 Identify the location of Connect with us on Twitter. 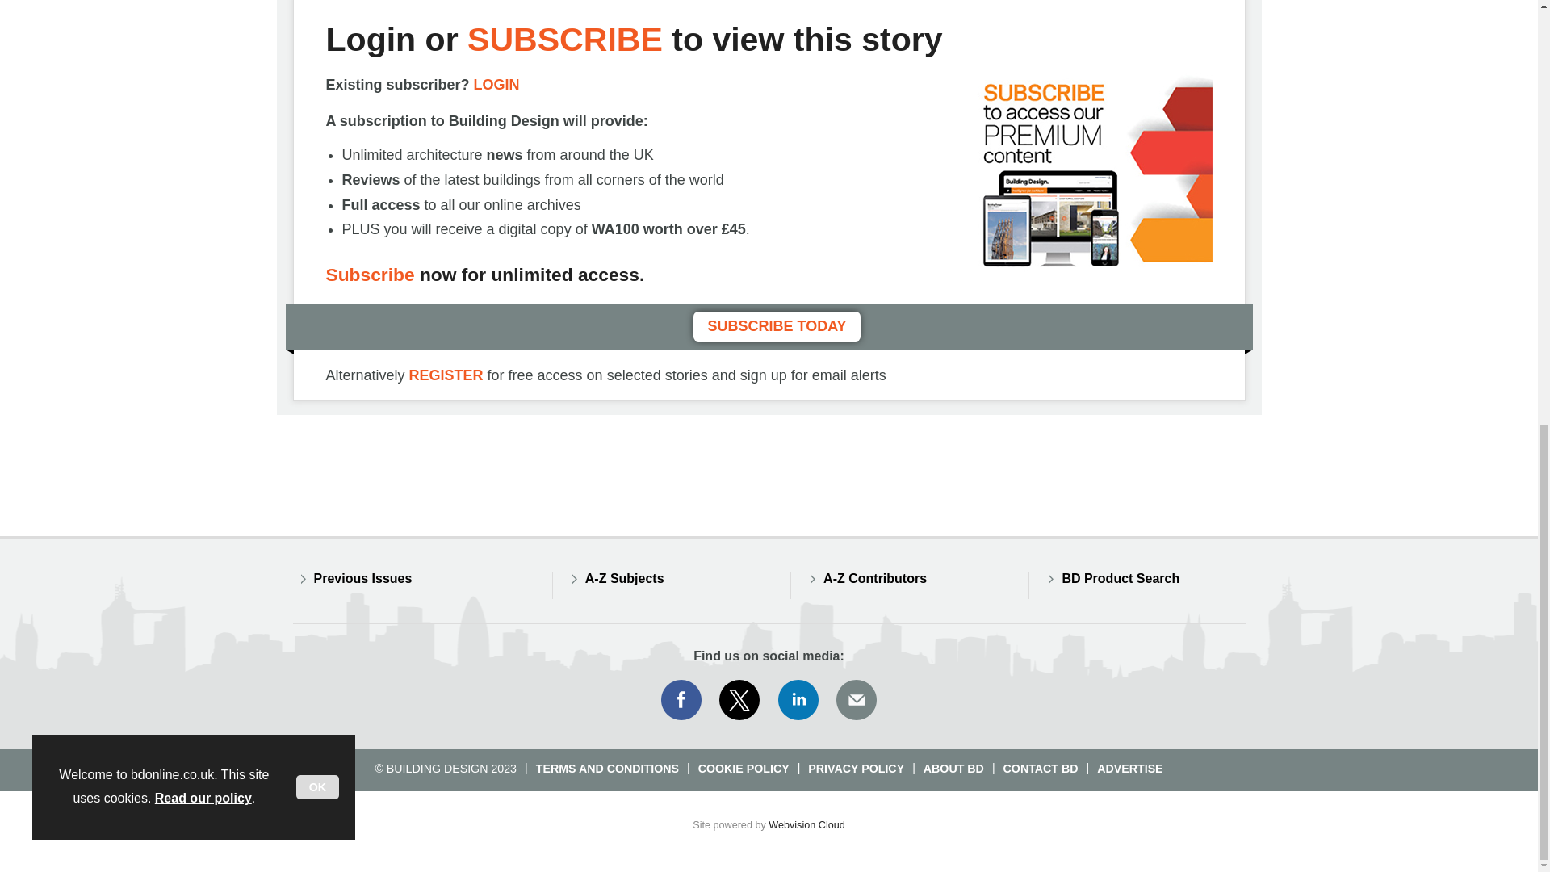
(739, 700).